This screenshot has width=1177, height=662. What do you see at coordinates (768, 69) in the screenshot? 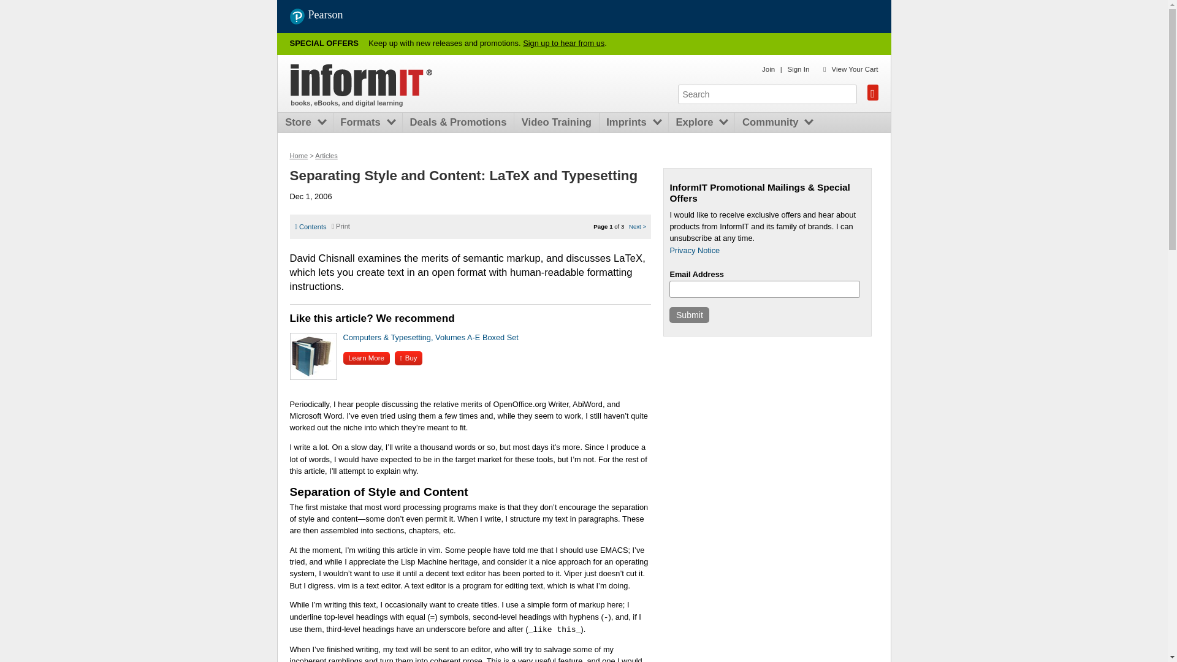
I see `Join` at bounding box center [768, 69].